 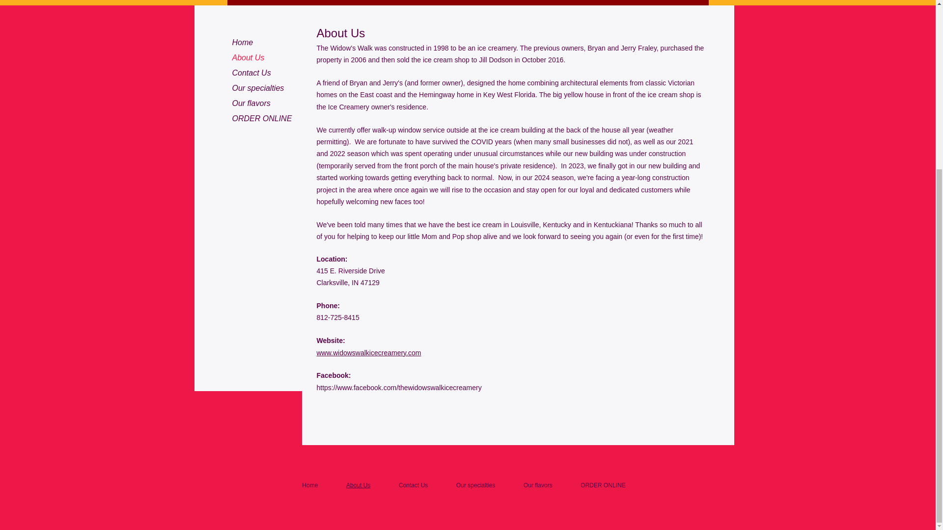 What do you see at coordinates (358, 485) in the screenshot?
I see `About Us` at bounding box center [358, 485].